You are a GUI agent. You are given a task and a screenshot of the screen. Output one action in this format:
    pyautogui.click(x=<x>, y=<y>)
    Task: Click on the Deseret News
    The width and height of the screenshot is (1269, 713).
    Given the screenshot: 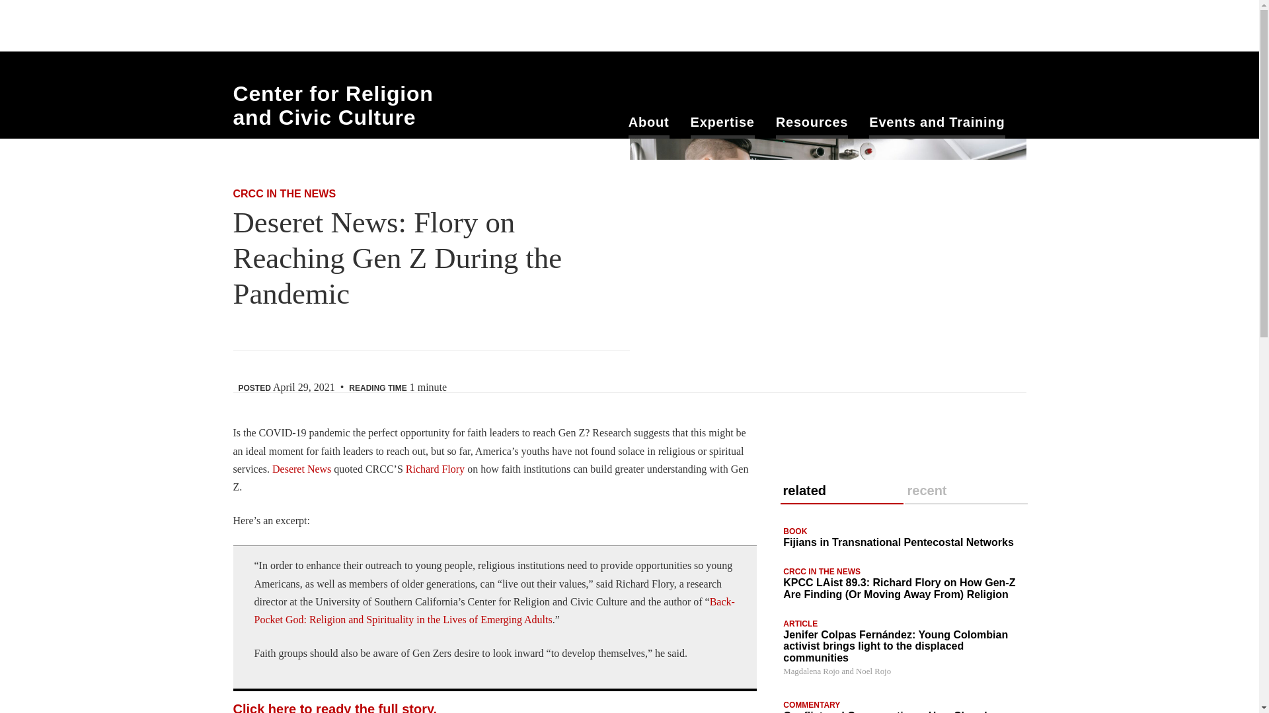 What is the action you would take?
    pyautogui.click(x=301, y=469)
    